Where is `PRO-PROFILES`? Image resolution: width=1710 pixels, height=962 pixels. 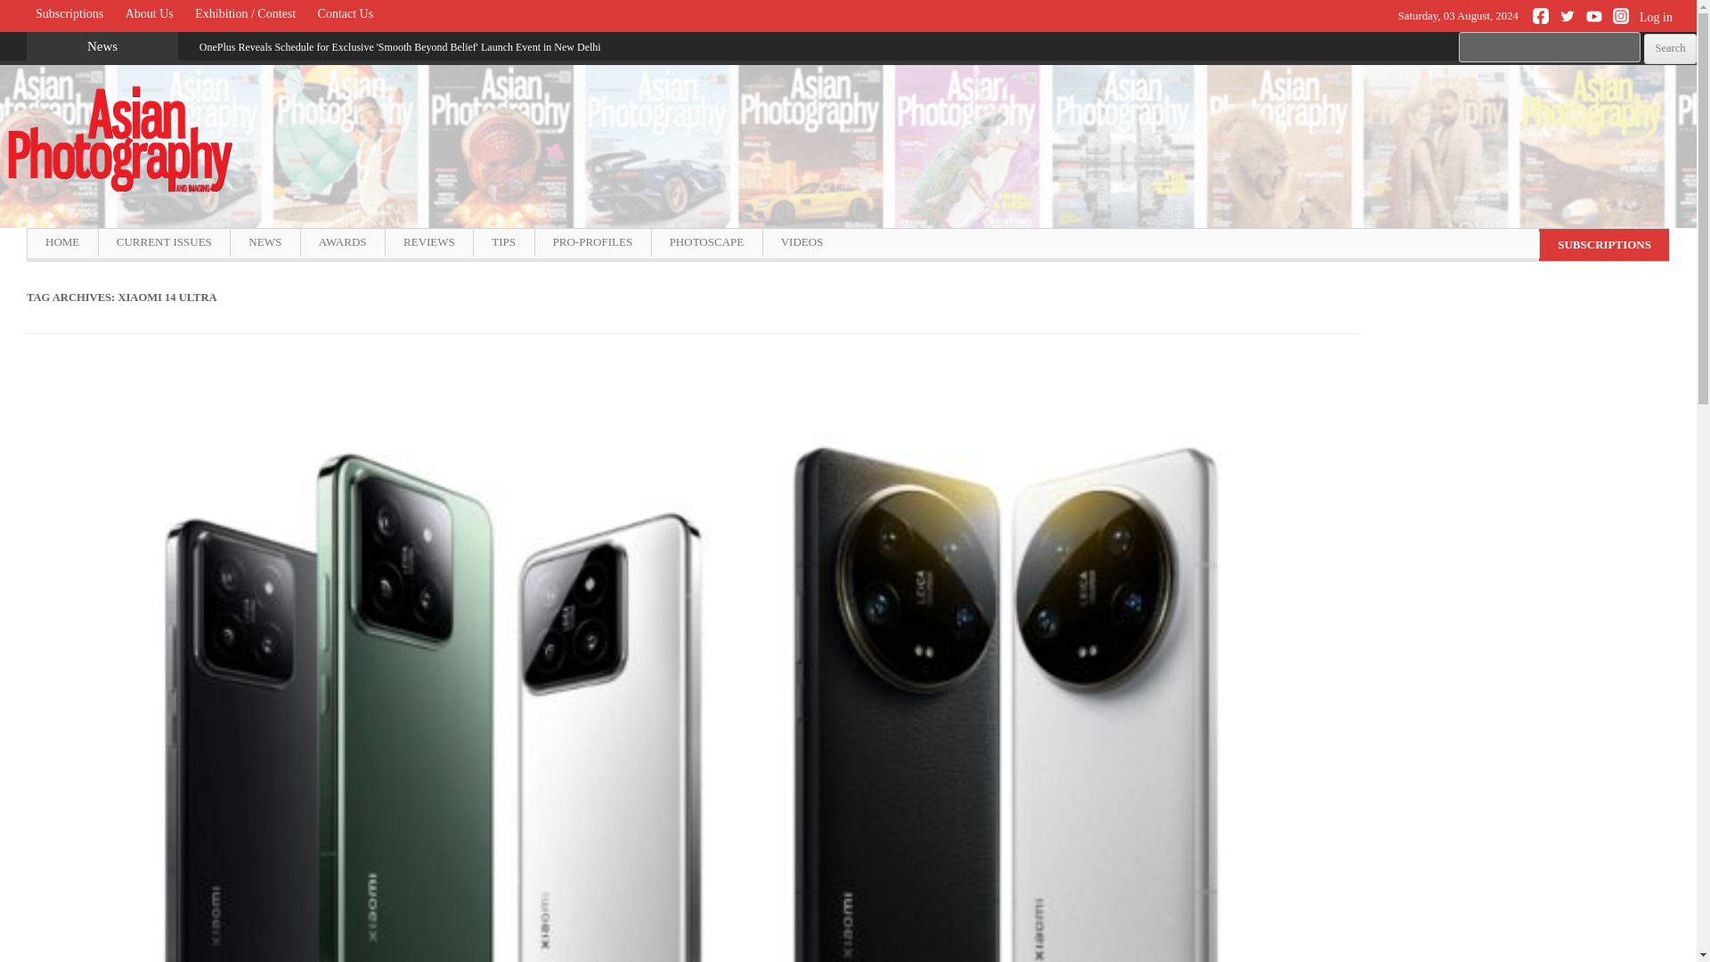 PRO-PROFILES is located at coordinates (592, 242).